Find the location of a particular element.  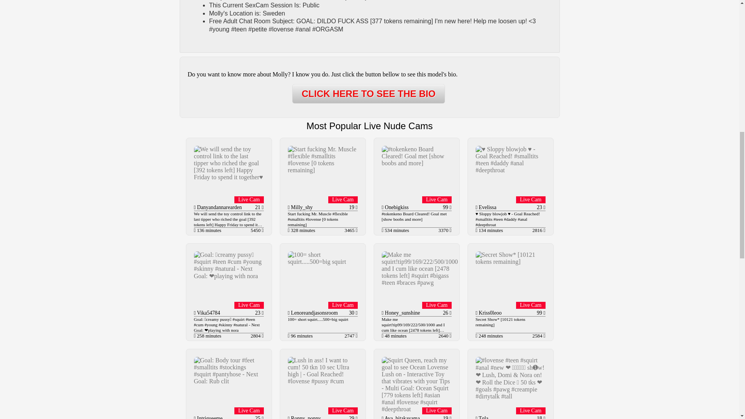

Female is located at coordinates (289, 208).